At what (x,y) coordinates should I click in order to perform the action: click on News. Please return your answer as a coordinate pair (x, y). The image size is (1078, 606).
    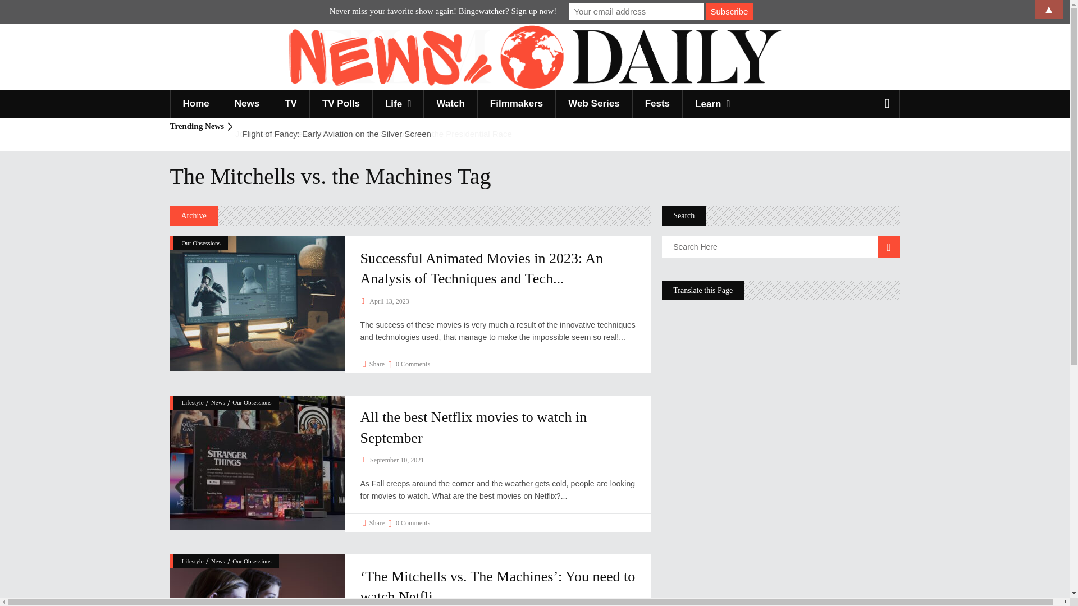
    Looking at the image, I should click on (246, 103).